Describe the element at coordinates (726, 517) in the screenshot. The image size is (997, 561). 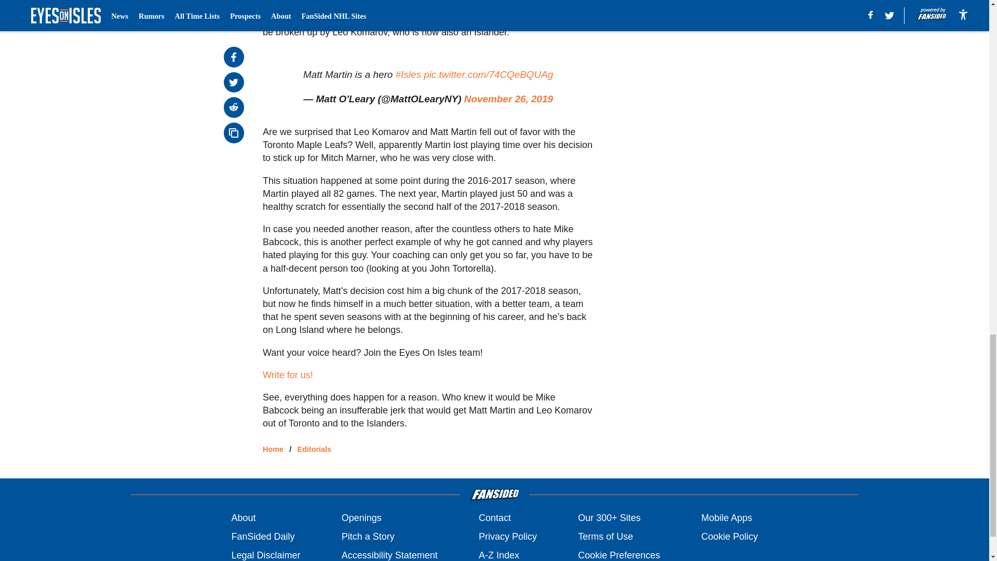
I see `Mobile Apps` at that location.